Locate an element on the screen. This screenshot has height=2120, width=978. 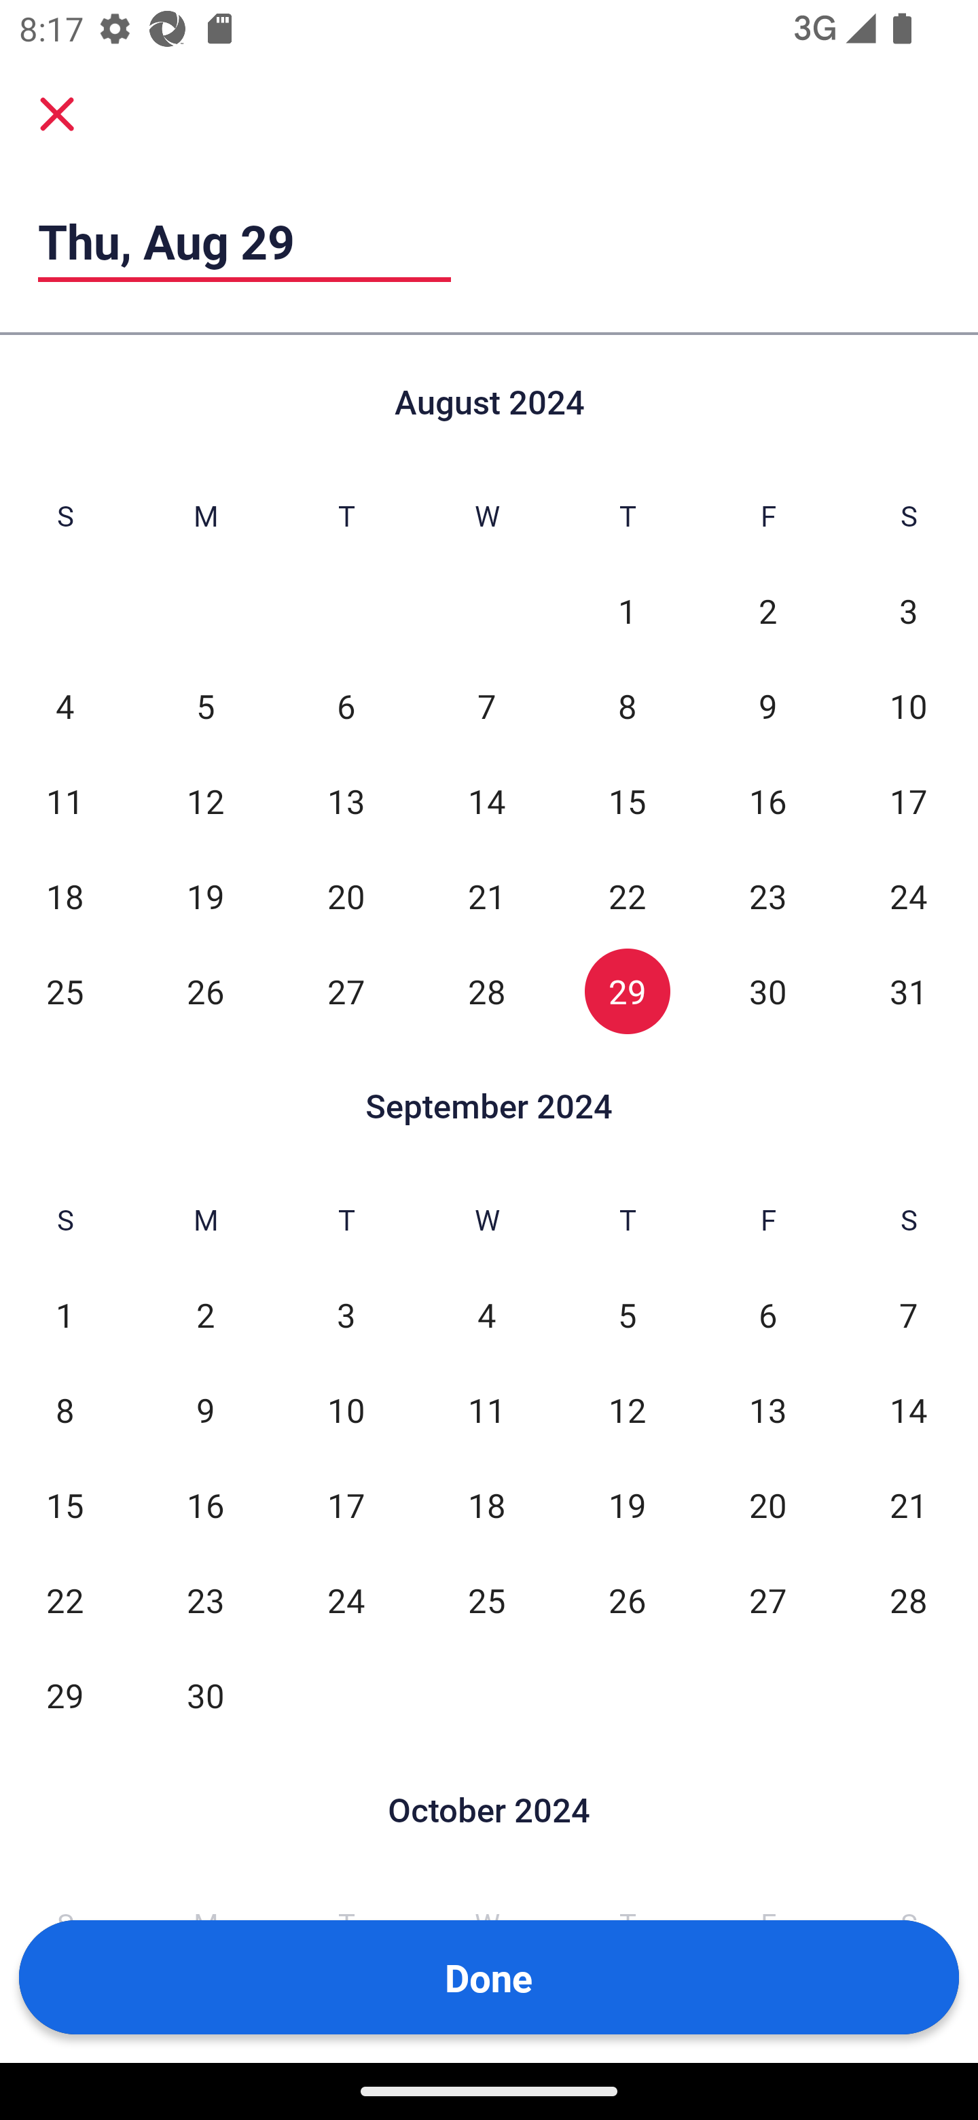
4 Sun, Aug 4, Not Selected is located at coordinates (65, 705).